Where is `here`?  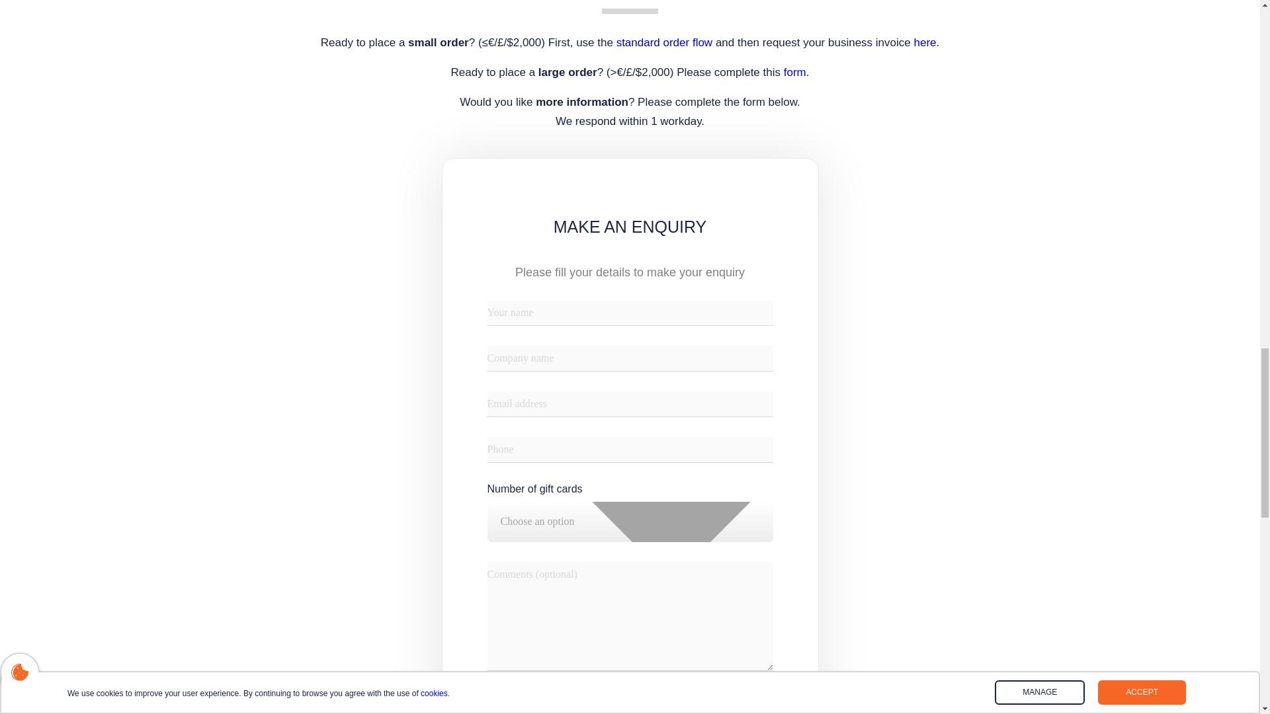
here is located at coordinates (925, 42).